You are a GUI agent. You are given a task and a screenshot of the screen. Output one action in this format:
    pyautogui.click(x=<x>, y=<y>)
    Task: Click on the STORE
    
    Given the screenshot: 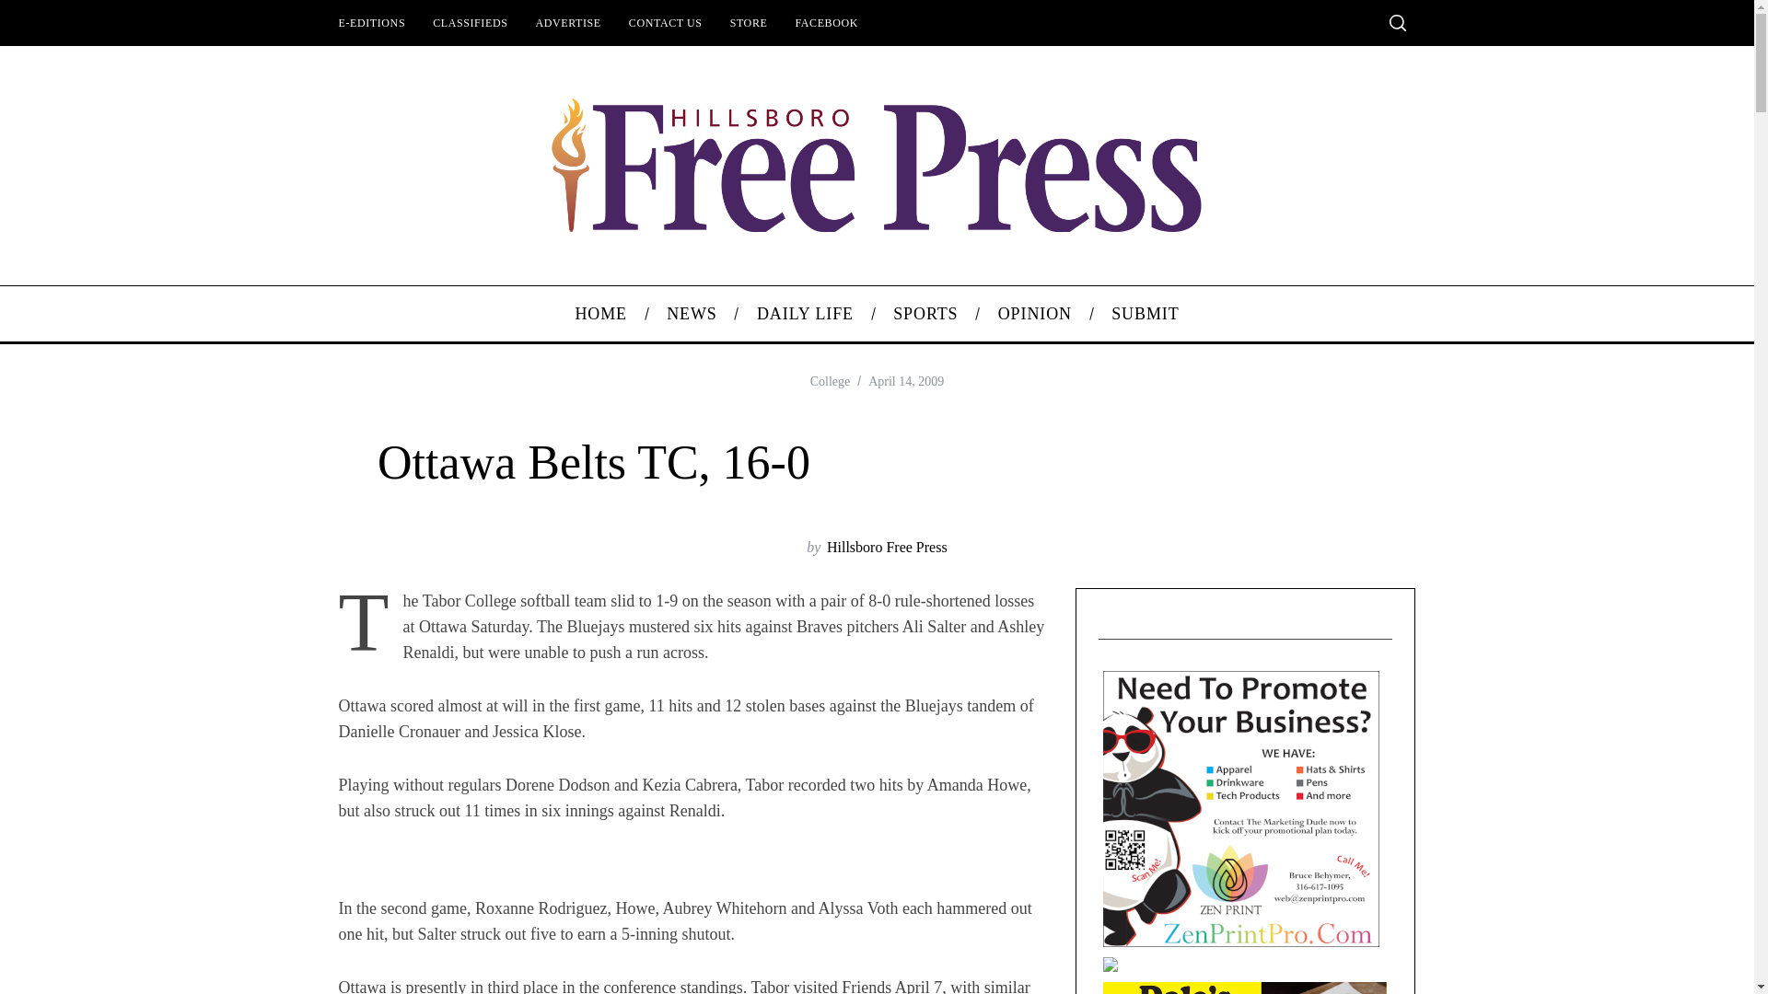 What is the action you would take?
    pyautogui.click(x=748, y=22)
    